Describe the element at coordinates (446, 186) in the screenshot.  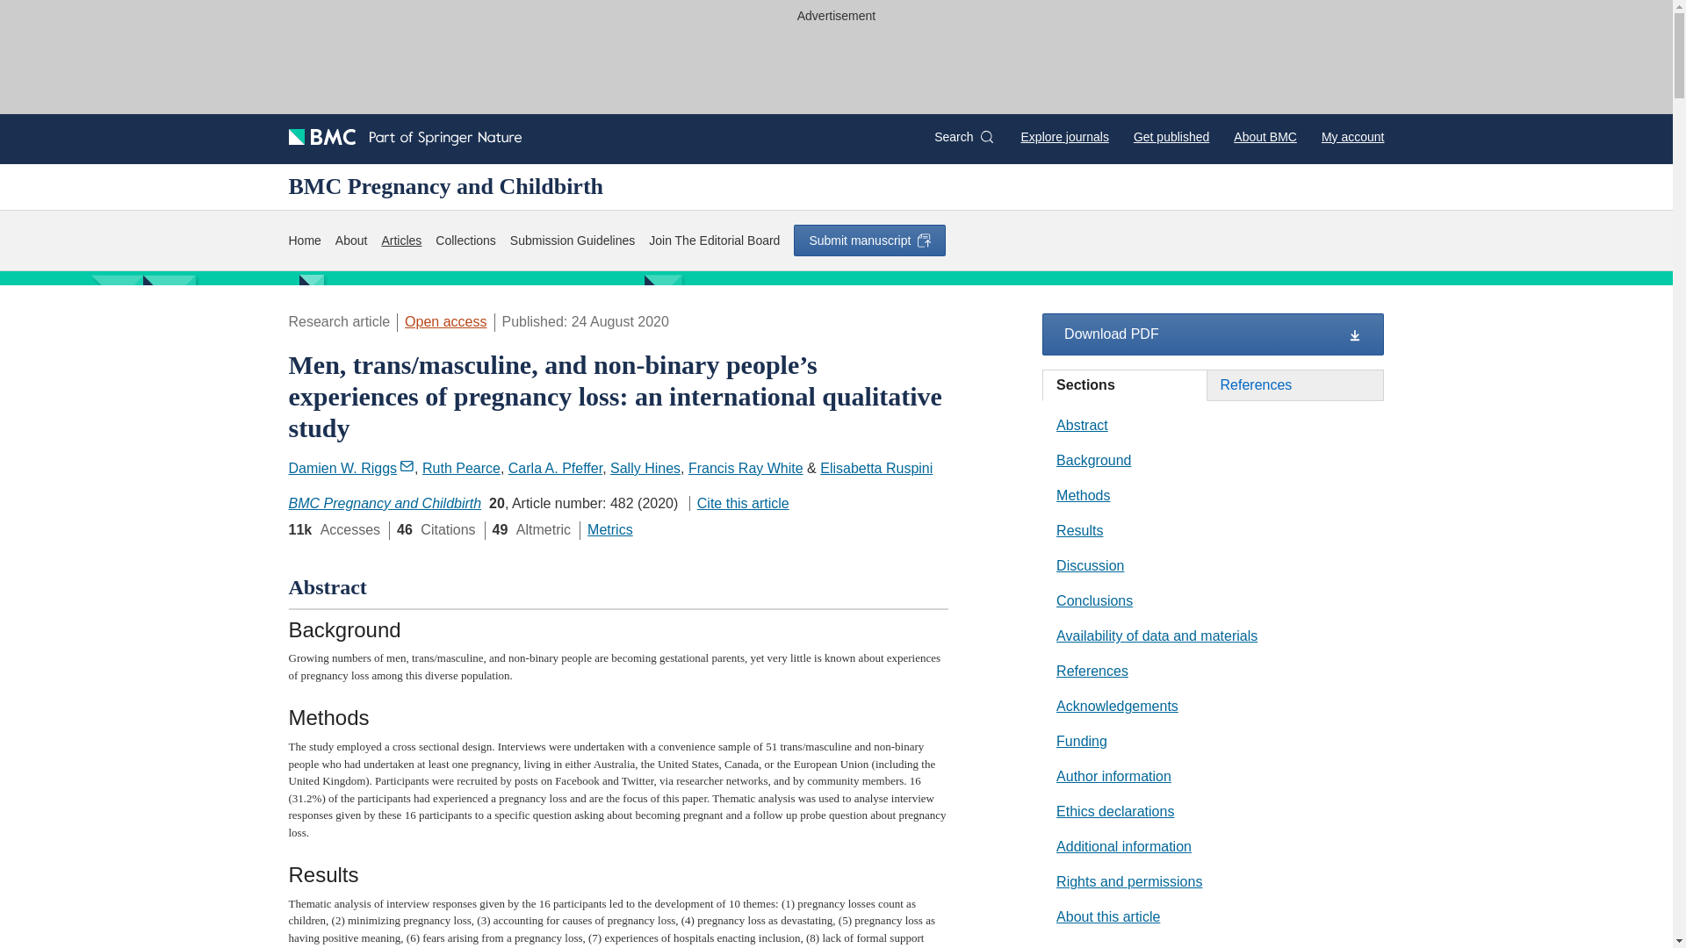
I see `BMC Pregnancy and Childbirth` at that location.